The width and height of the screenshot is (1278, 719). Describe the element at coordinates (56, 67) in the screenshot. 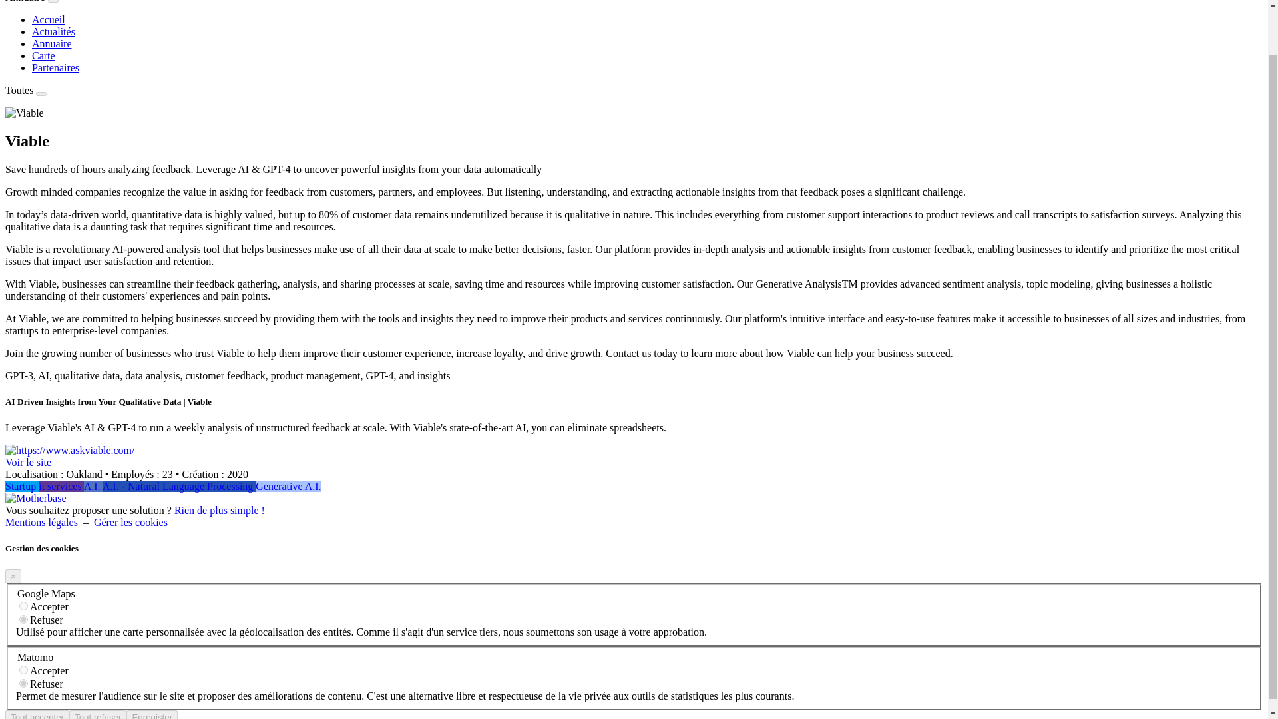

I see `Partenaires` at that location.